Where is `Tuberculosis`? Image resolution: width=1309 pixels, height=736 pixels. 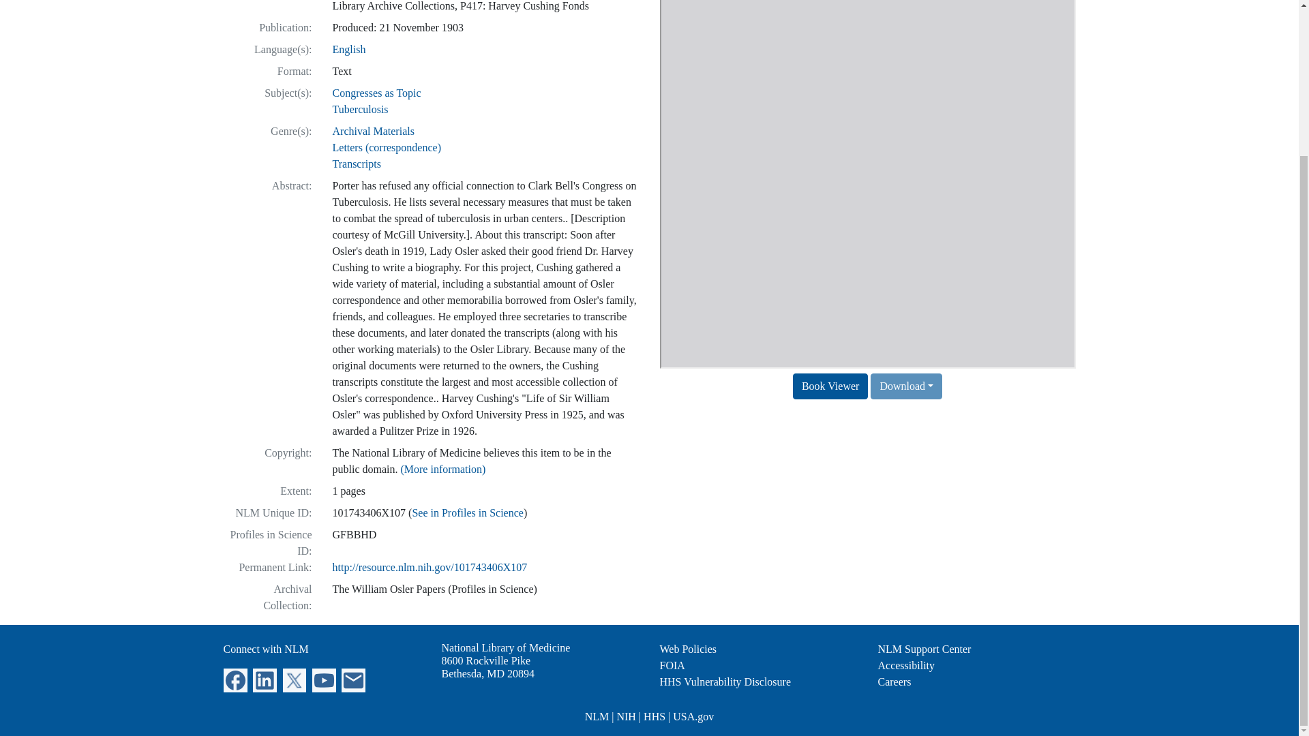
Tuberculosis is located at coordinates (488, 666).